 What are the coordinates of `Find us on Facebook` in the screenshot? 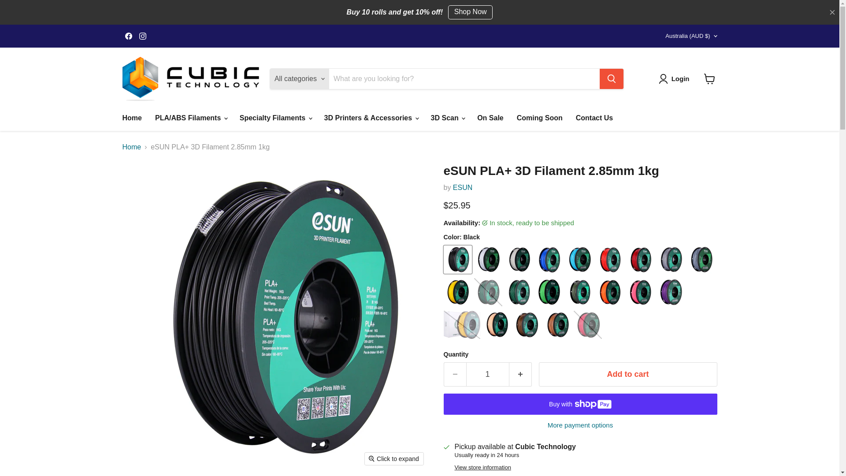 It's located at (129, 36).